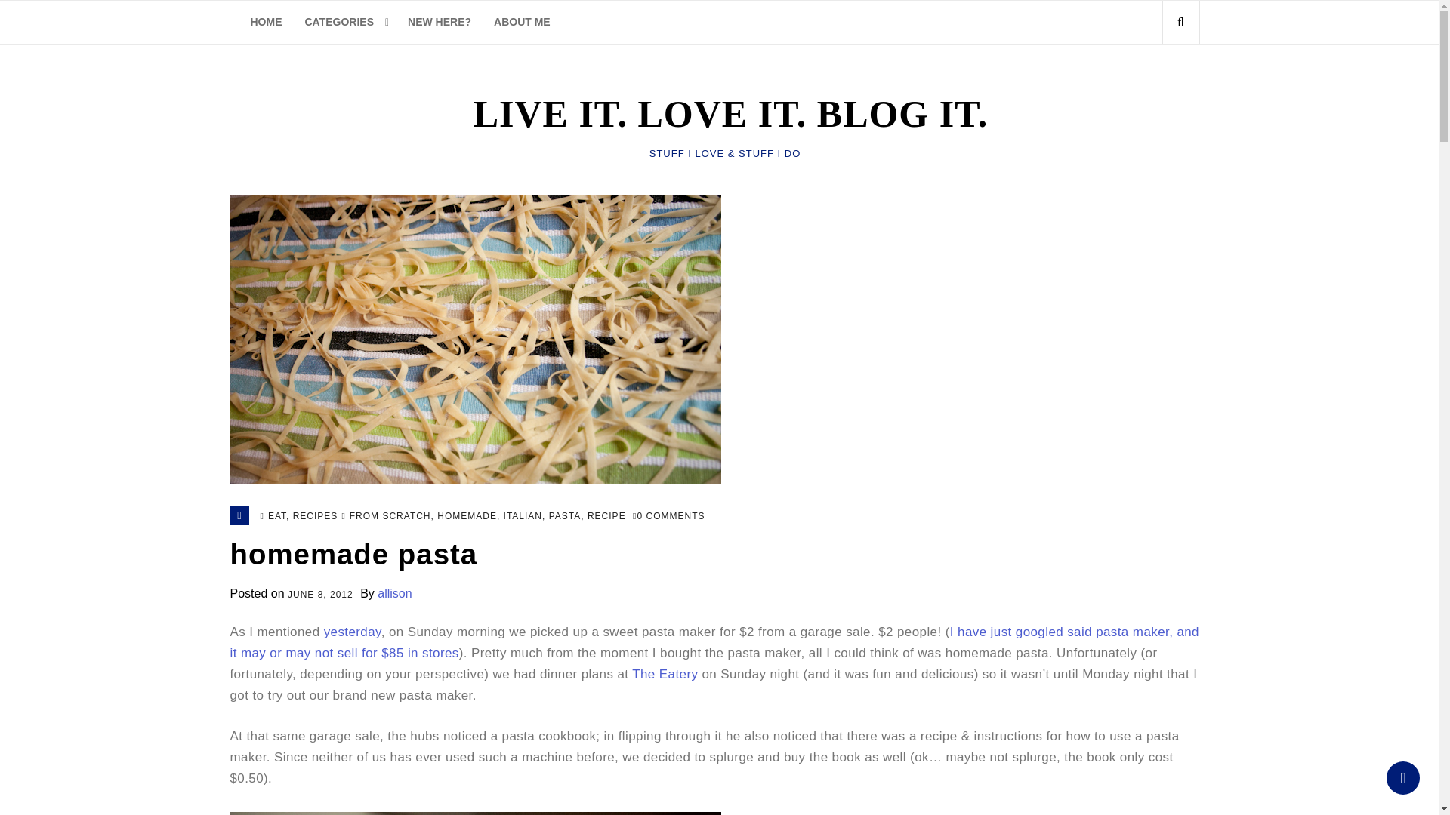  Describe the element at coordinates (344, 23) in the screenshot. I see `CATEGORIES` at that location.